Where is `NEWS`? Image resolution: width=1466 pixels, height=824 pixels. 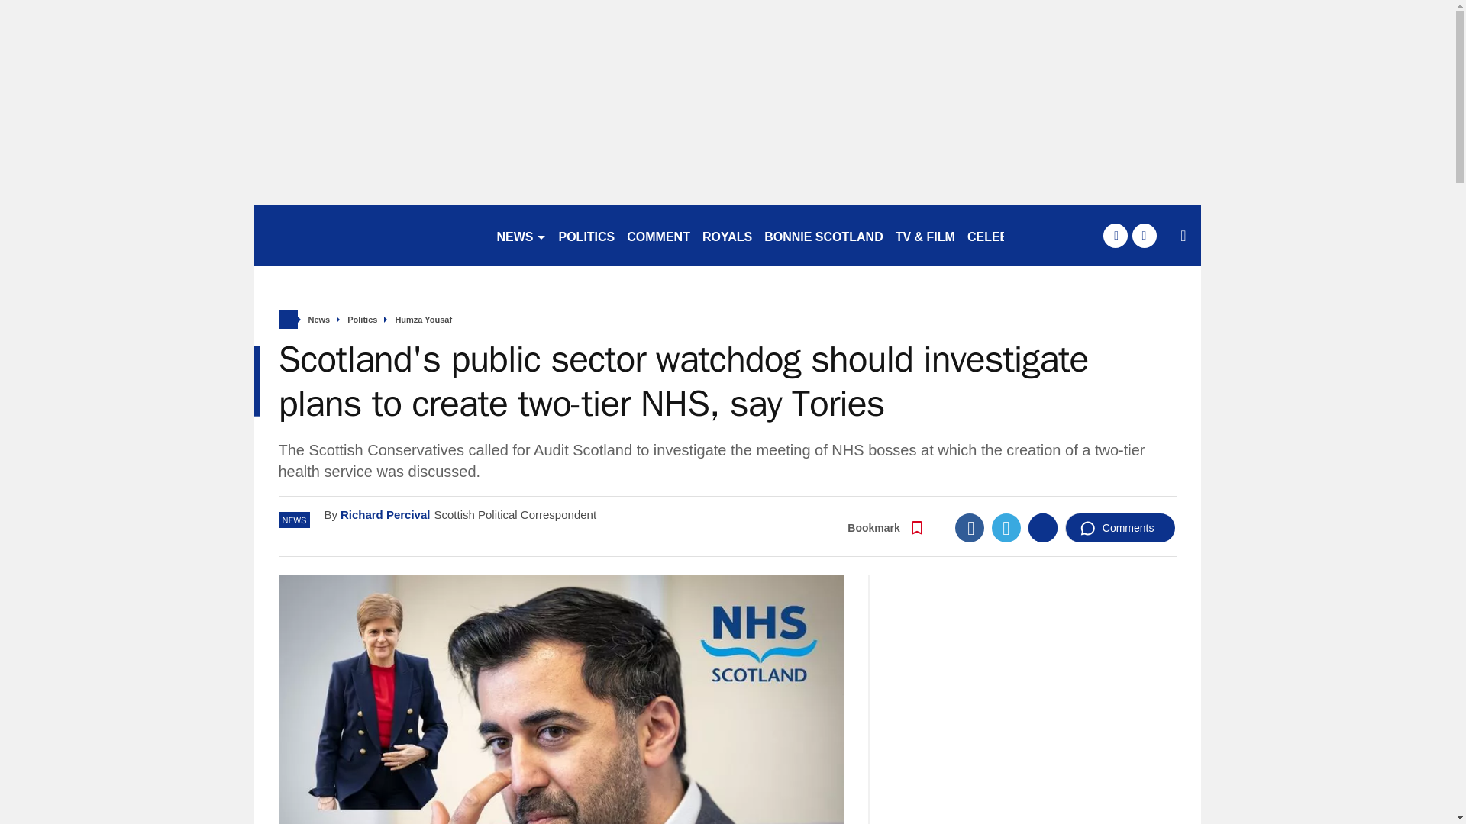 NEWS is located at coordinates (521, 235).